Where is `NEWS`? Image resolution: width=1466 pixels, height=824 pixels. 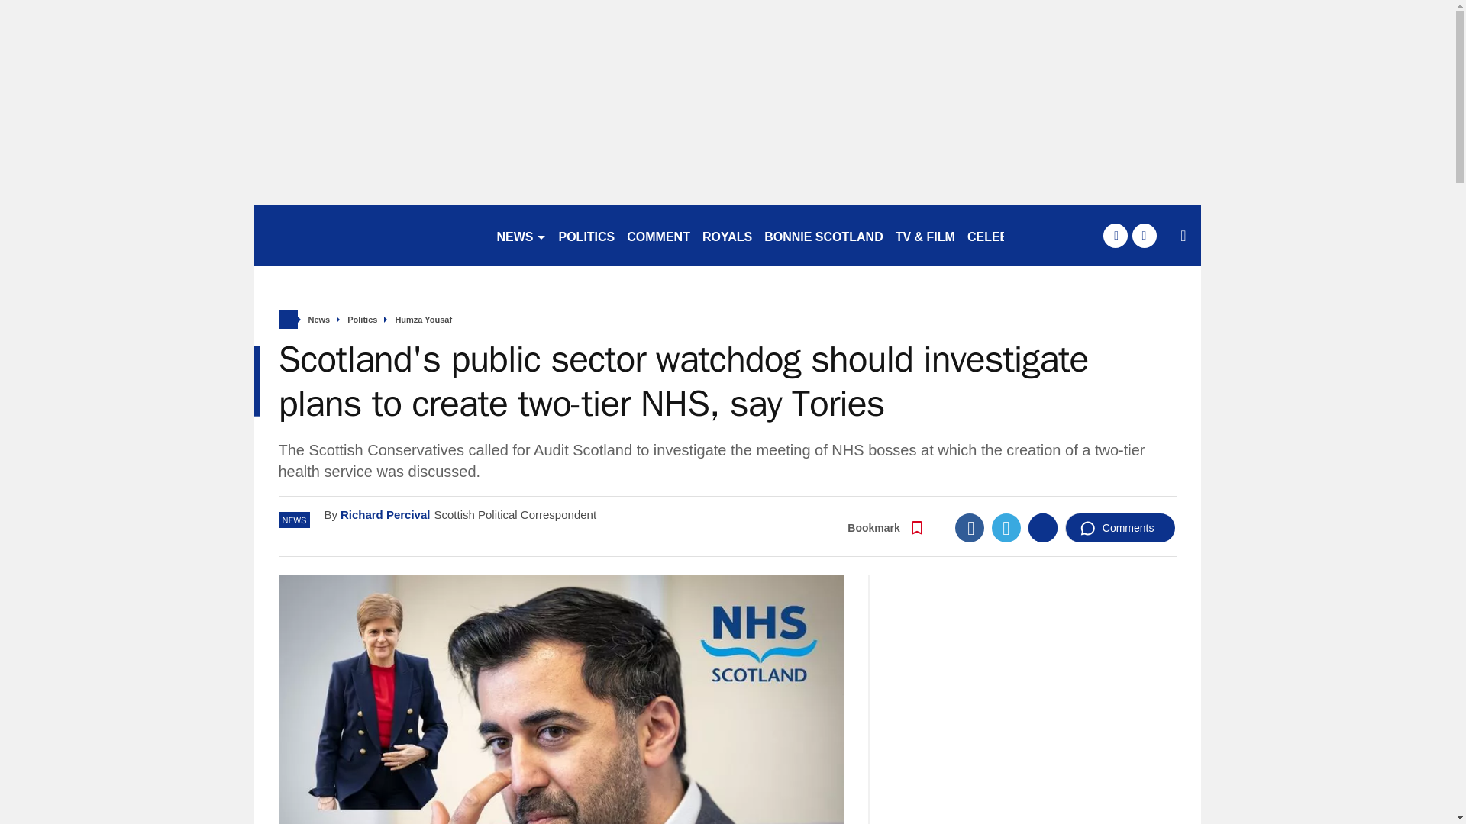 NEWS is located at coordinates (521, 235).